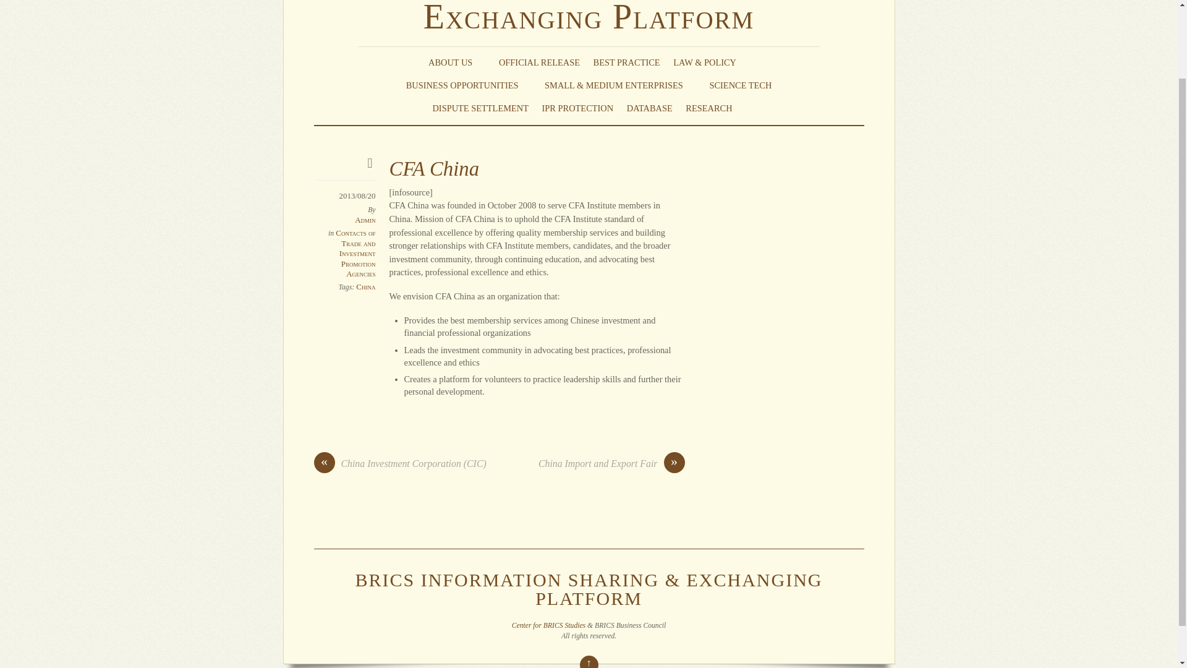  I want to click on BUSINESS OPPORTUNITIES, so click(469, 85).